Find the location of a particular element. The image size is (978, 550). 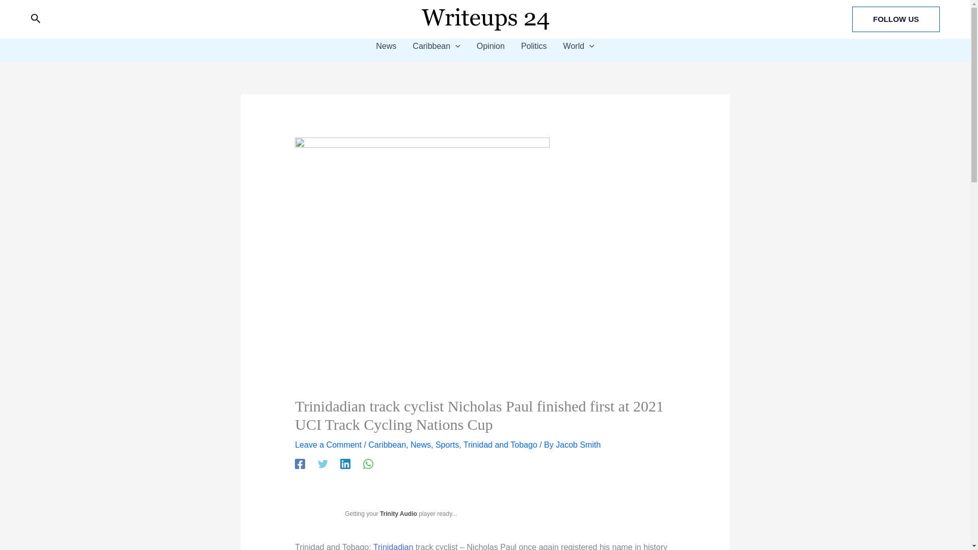

Sports is located at coordinates (447, 445).